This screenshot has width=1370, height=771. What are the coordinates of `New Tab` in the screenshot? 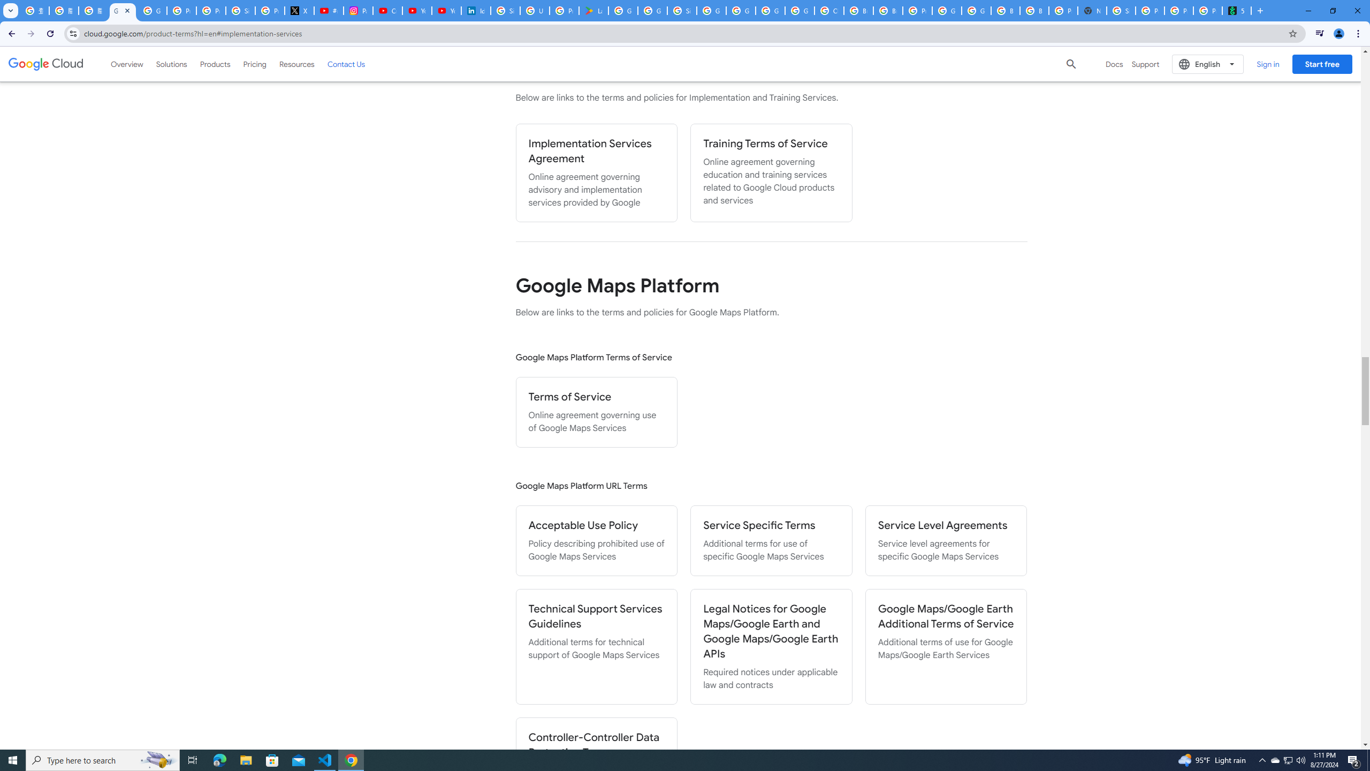 It's located at (1092, 11).